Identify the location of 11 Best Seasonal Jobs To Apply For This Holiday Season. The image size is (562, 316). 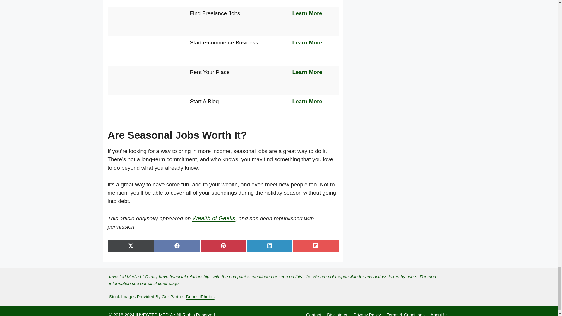
(132, 117).